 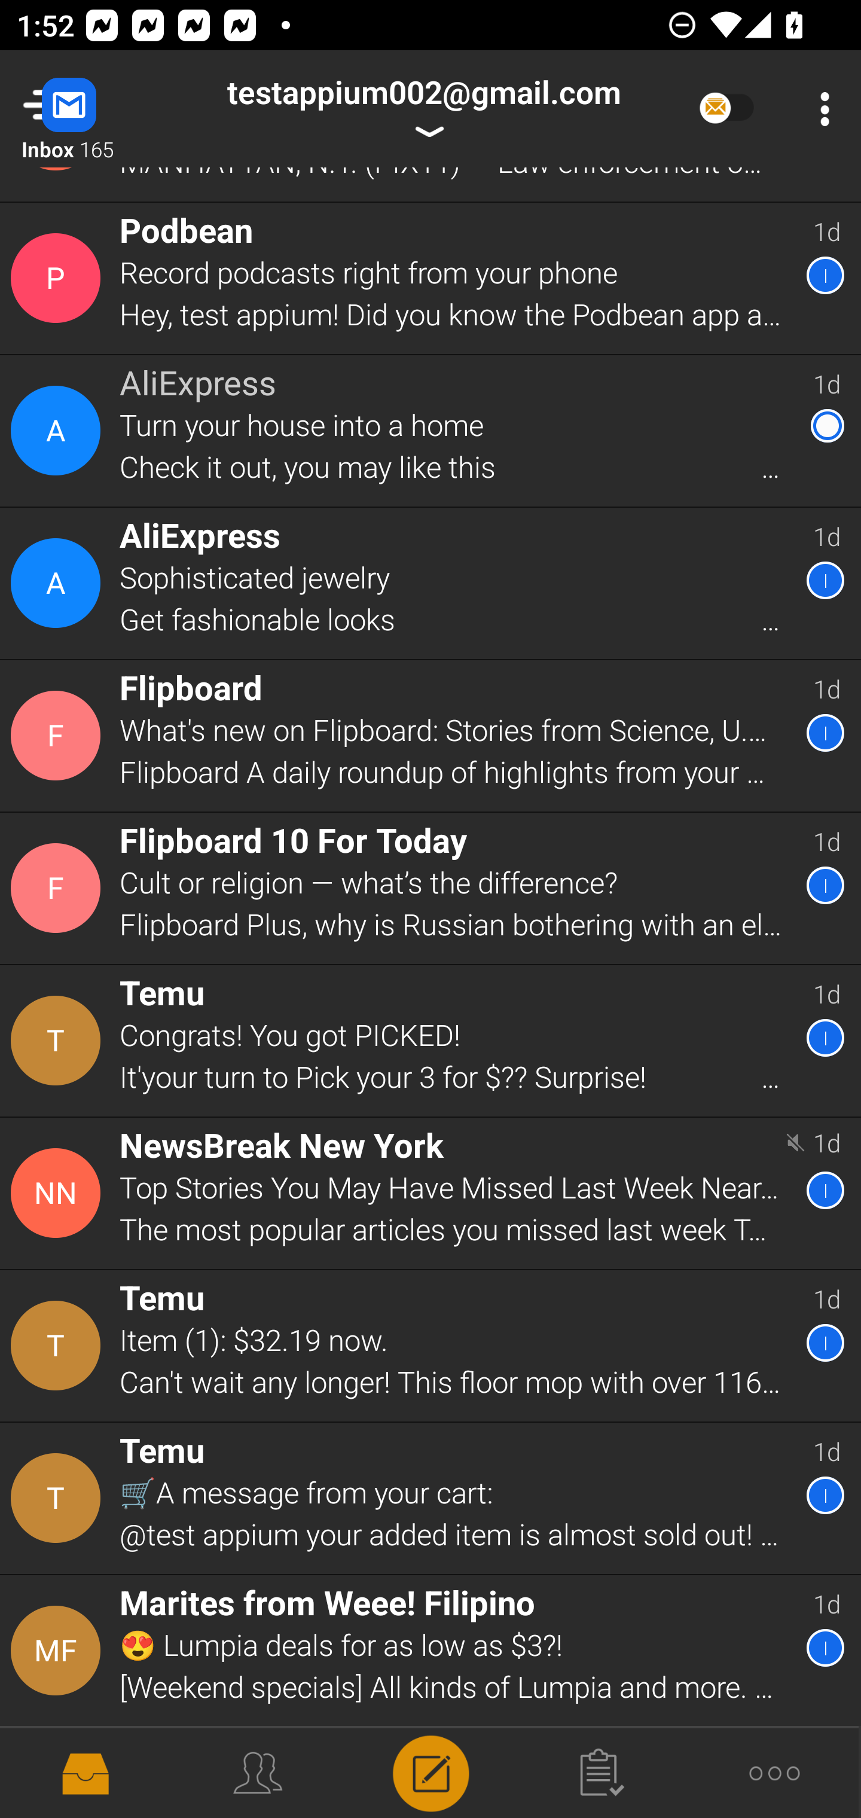 I want to click on Compose, so click(x=430, y=1771).